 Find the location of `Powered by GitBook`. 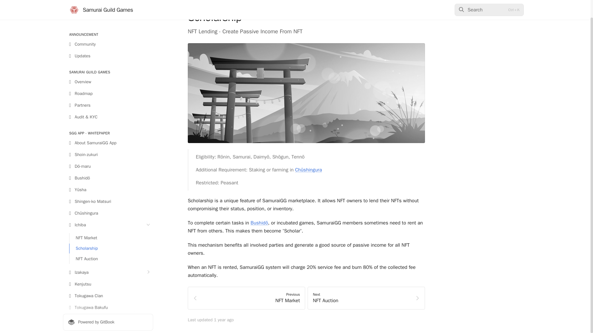

Powered by GitBook is located at coordinates (108, 303).